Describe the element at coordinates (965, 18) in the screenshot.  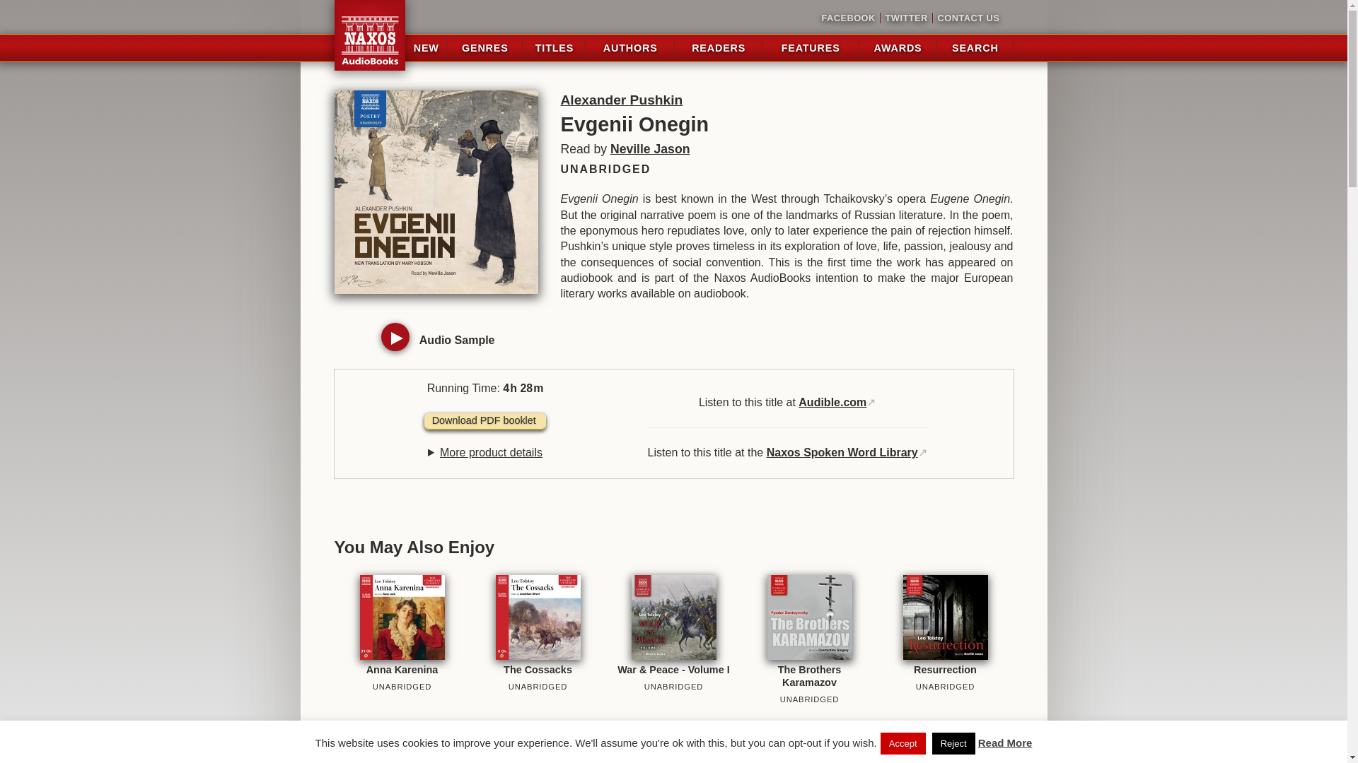
I see `CONTACT US` at that location.